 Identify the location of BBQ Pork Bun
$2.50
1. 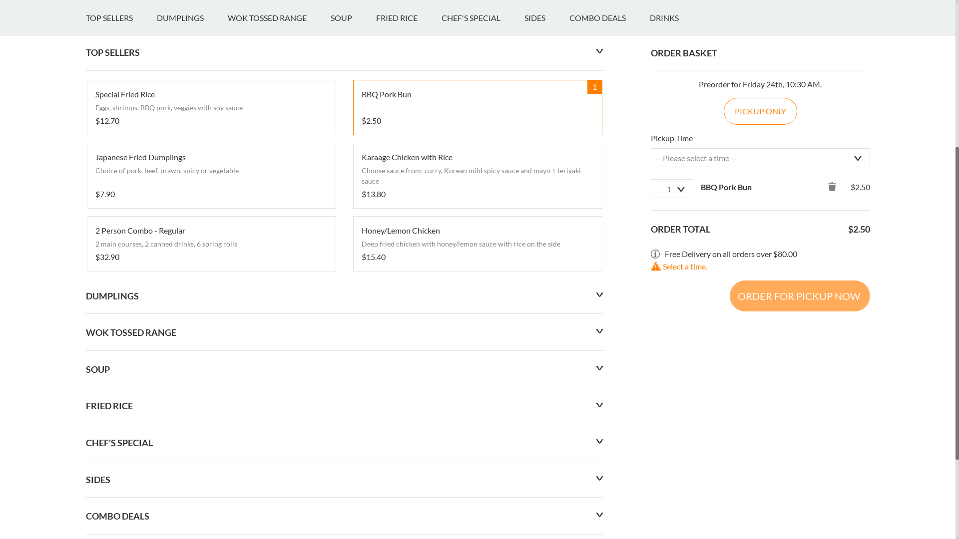
(478, 362).